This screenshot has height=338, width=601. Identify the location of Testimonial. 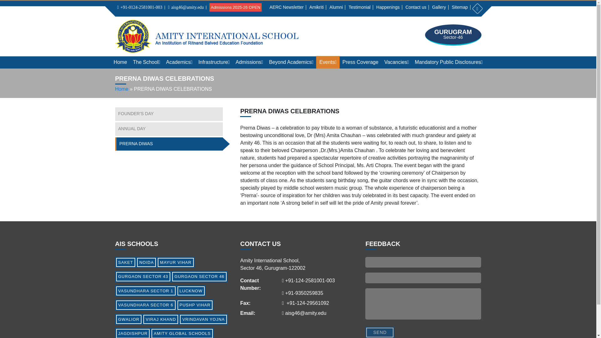
(359, 7).